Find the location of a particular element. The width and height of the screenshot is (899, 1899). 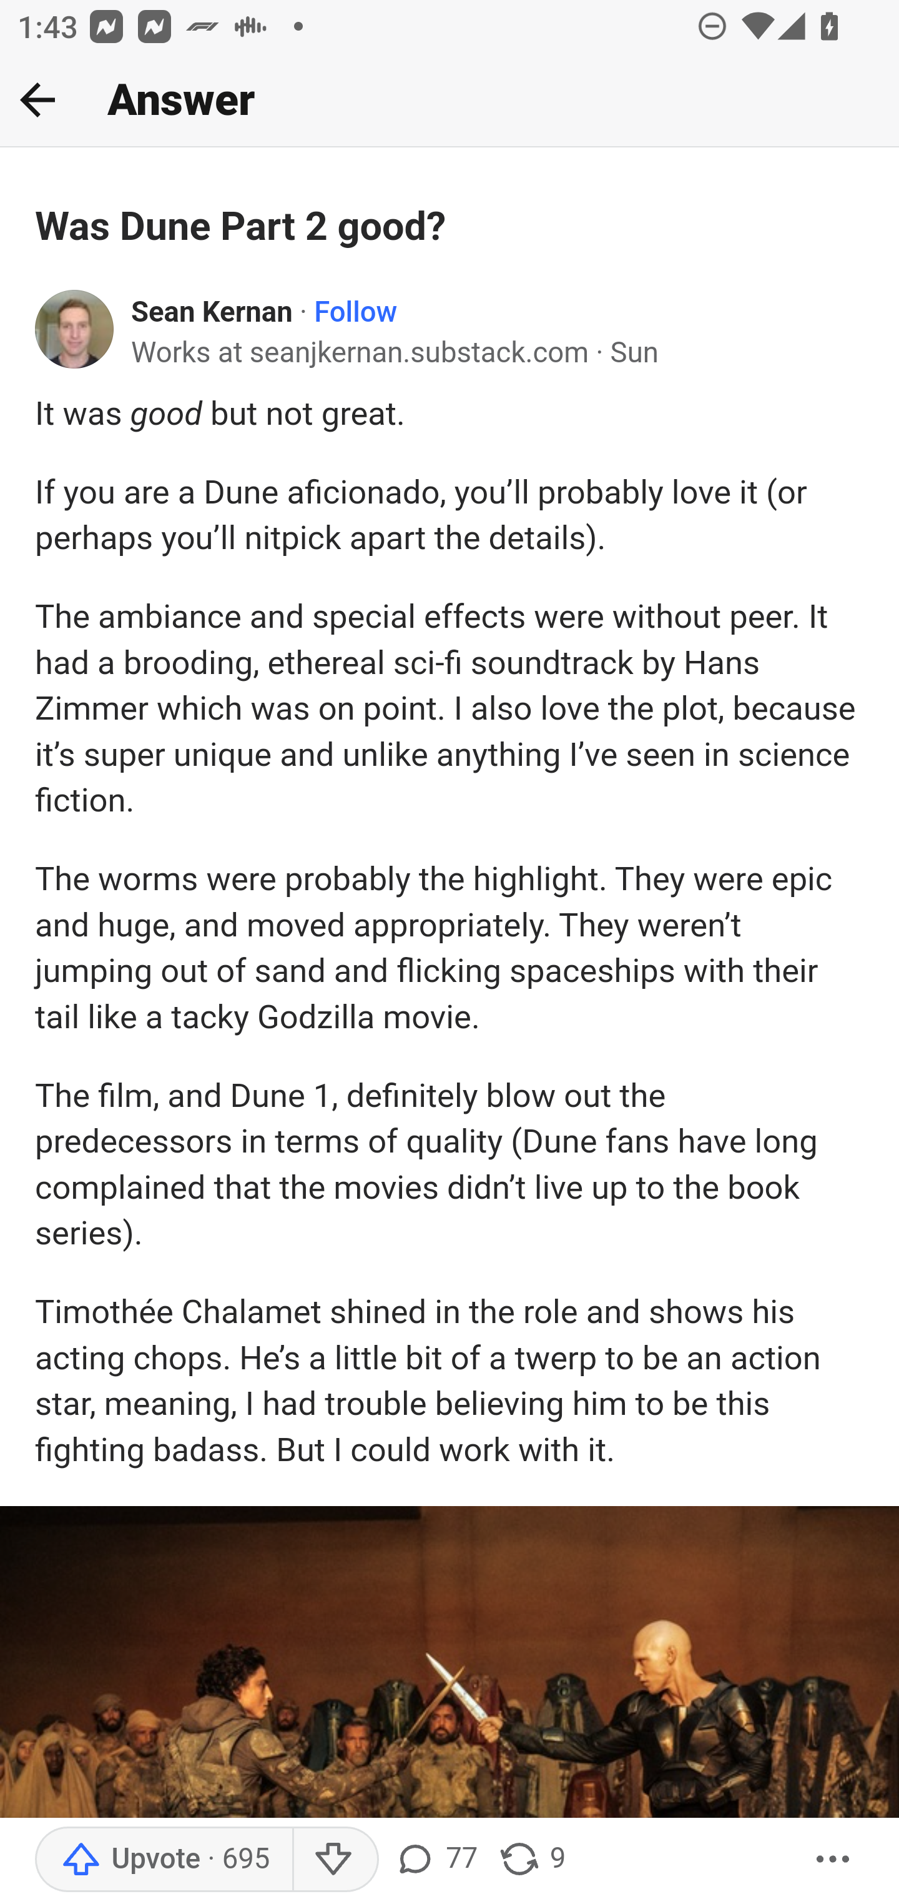

9 shares is located at coordinates (532, 1860).